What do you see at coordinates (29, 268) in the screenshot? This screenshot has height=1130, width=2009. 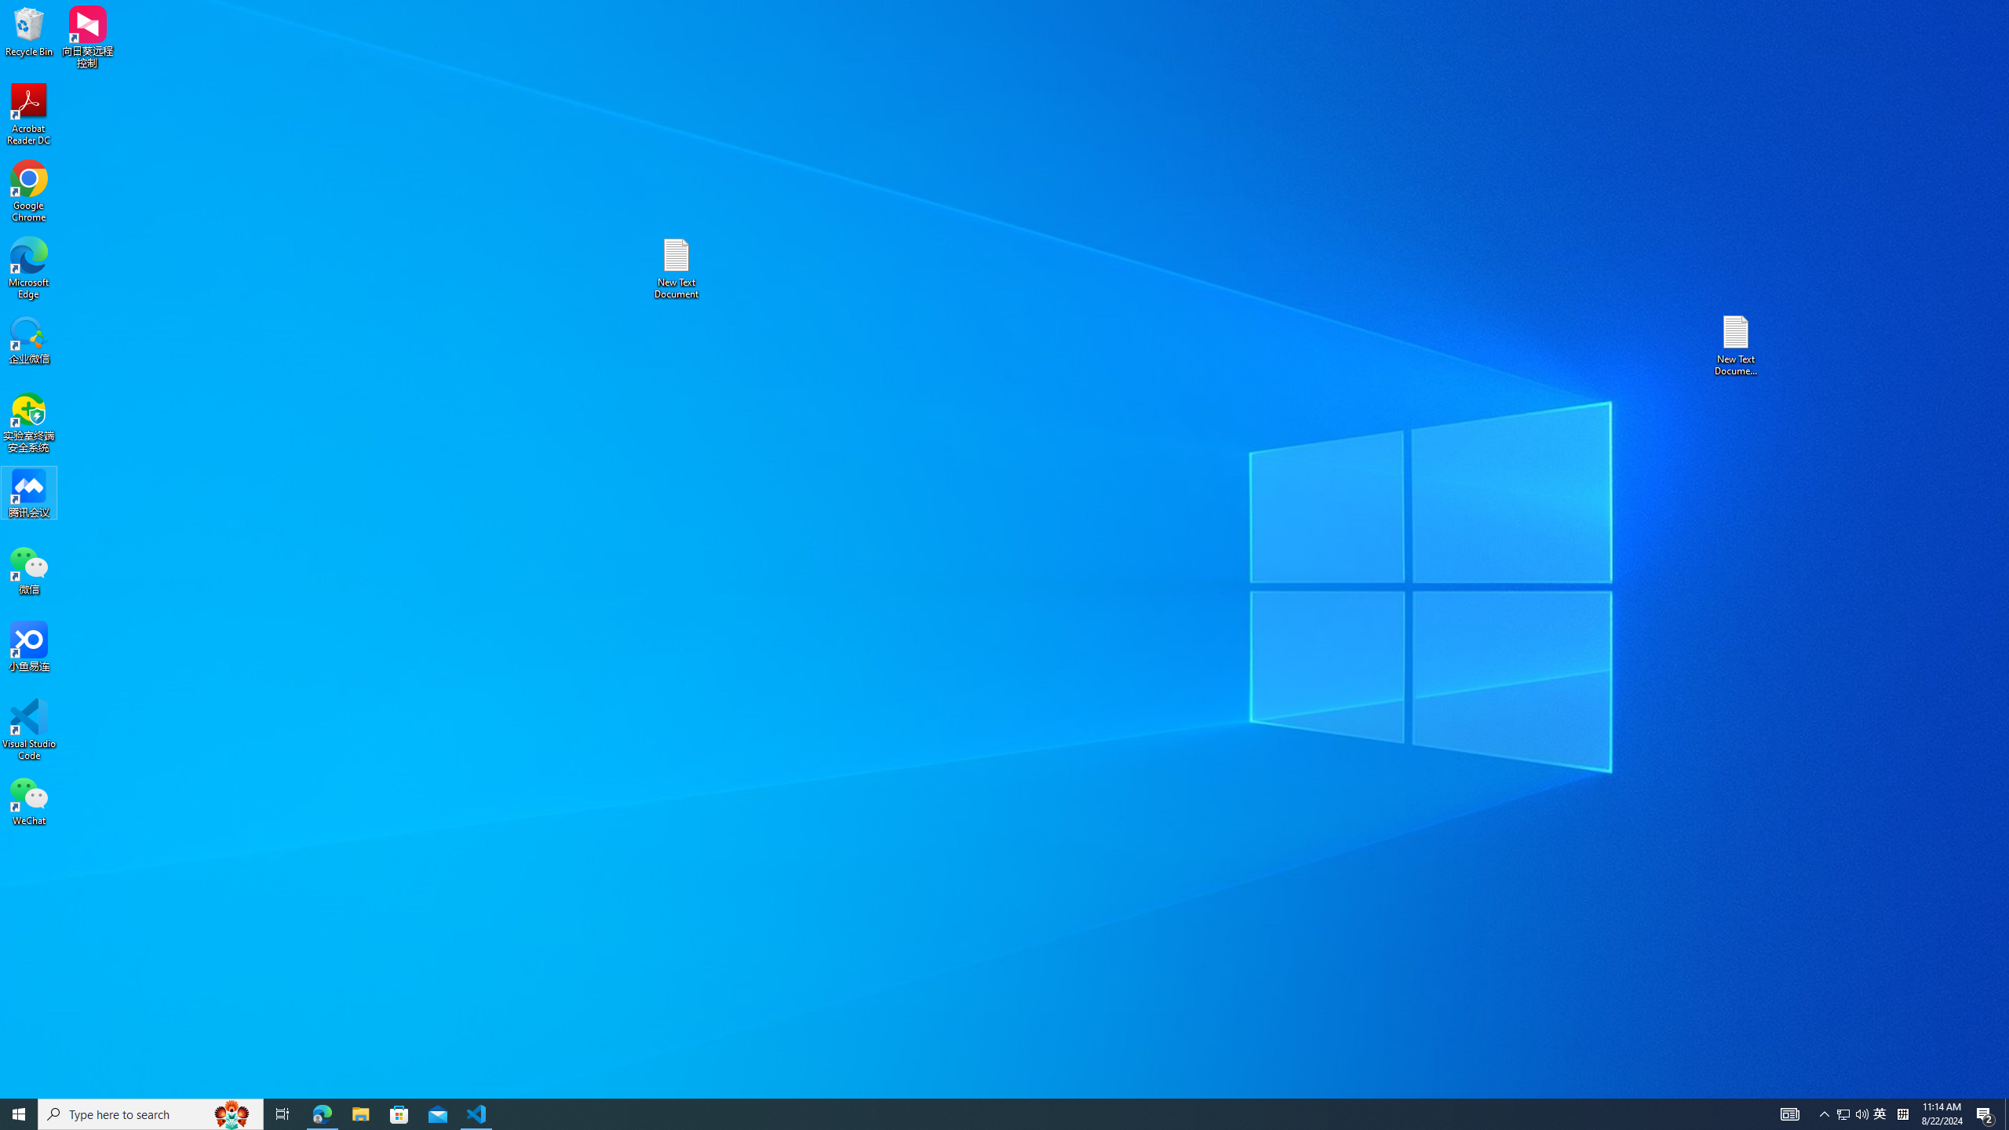 I see `Running applications` at bounding box center [29, 268].